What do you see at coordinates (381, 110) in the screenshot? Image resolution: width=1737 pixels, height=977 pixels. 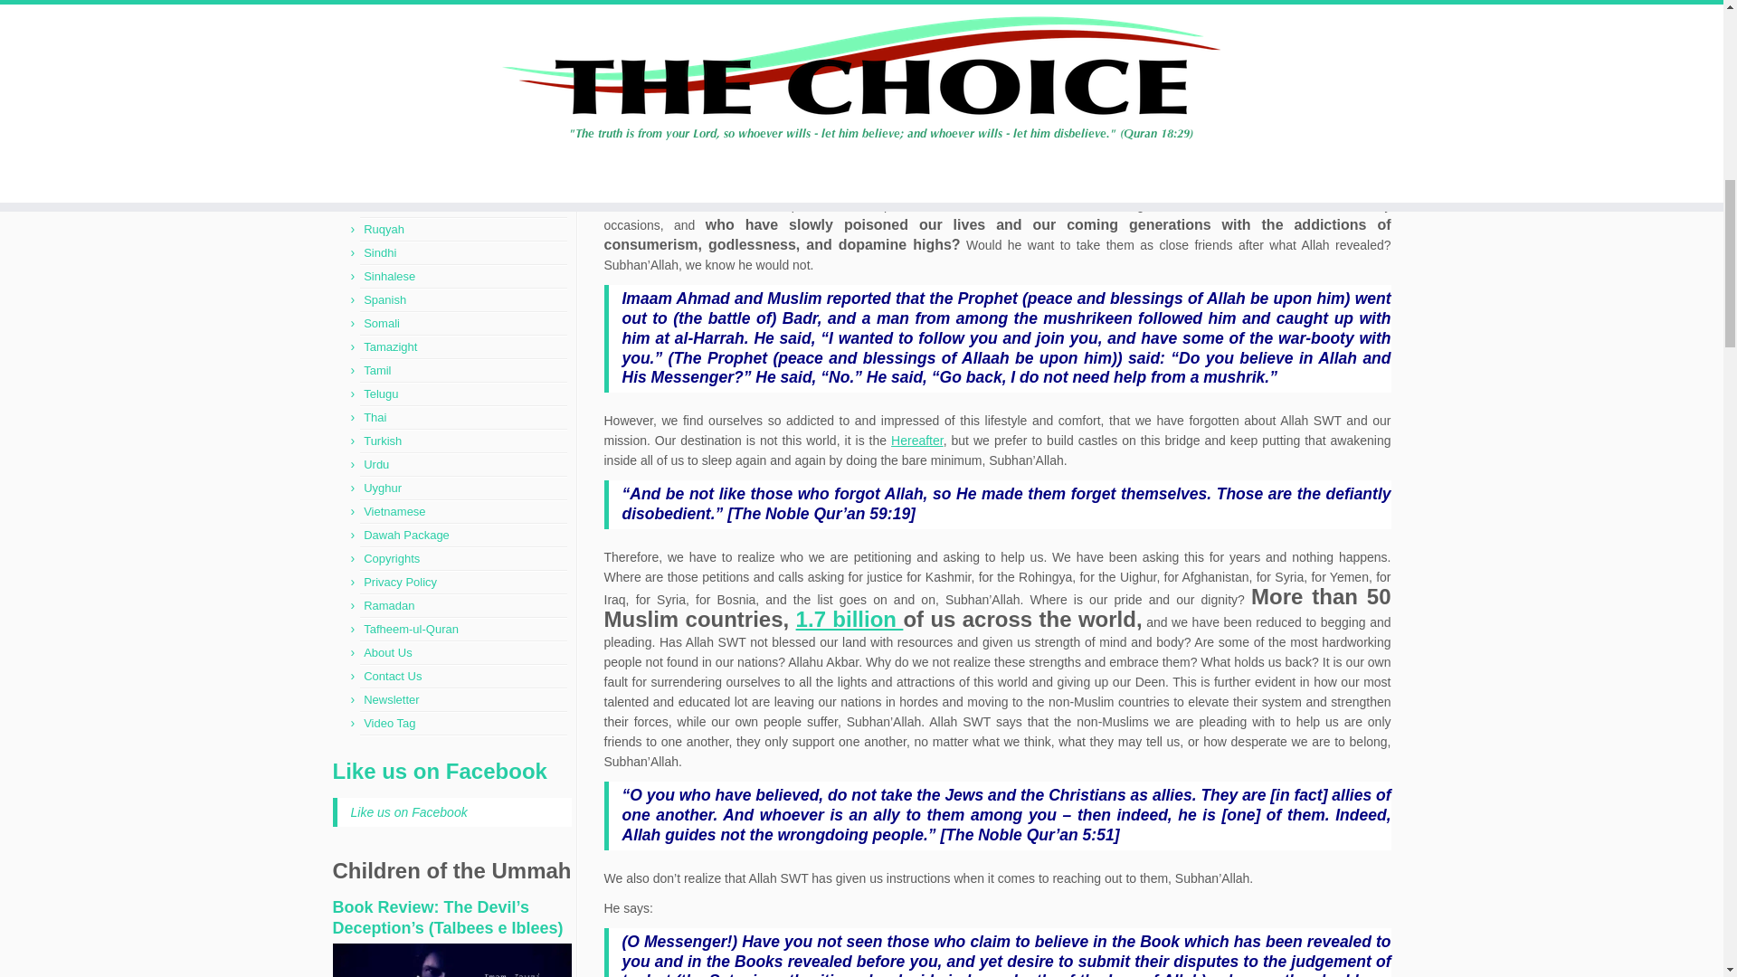 I see `Oromo` at bounding box center [381, 110].